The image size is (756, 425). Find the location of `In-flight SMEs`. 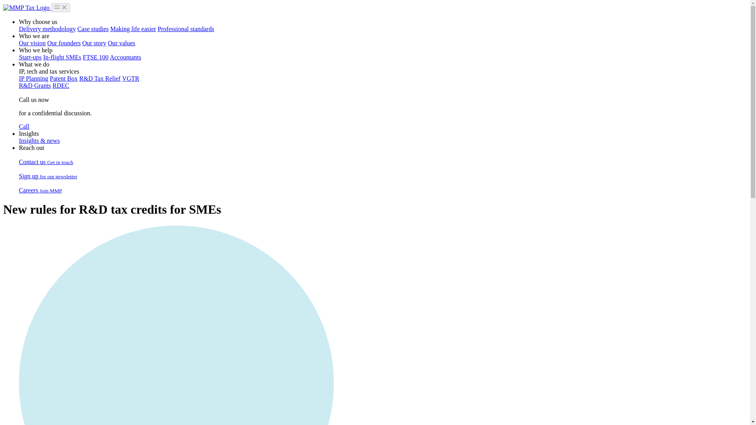

In-flight SMEs is located at coordinates (62, 57).